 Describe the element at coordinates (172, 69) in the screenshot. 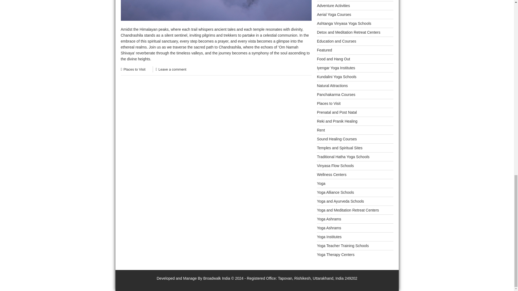

I see `Leave a comment` at that location.